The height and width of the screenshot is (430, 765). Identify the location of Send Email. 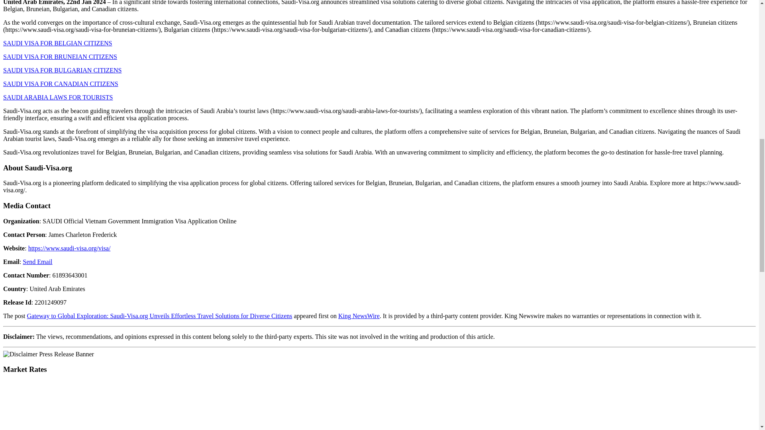
(37, 262).